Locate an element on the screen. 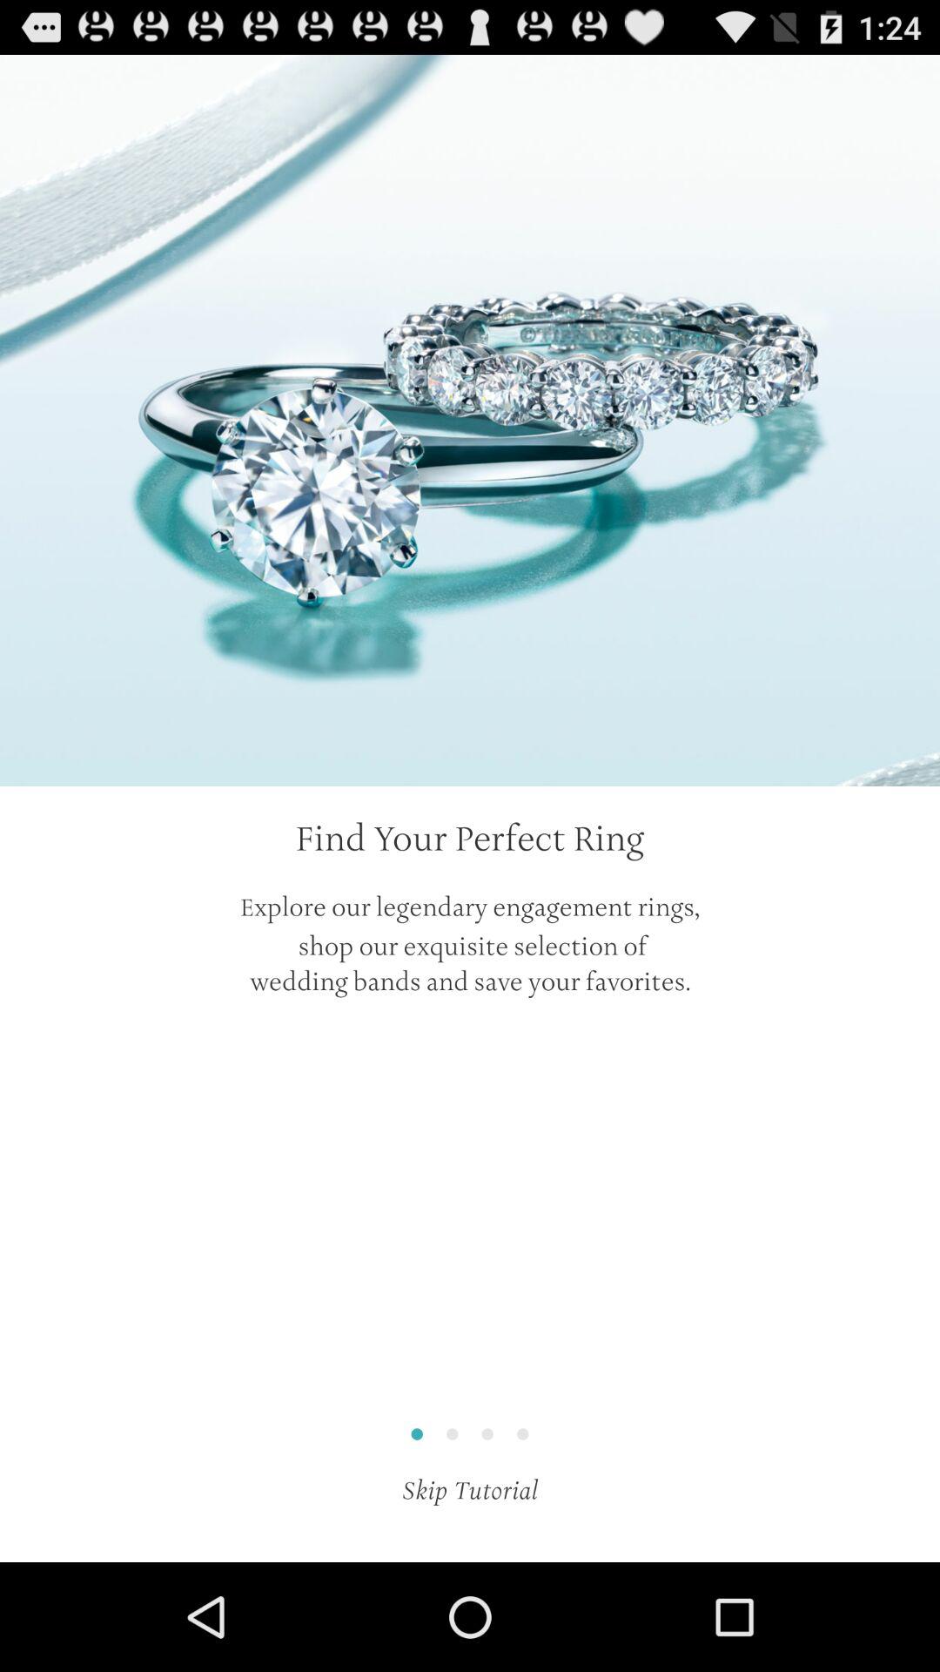 This screenshot has height=1672, width=940. turn on skip tutorial item is located at coordinates (470, 1490).